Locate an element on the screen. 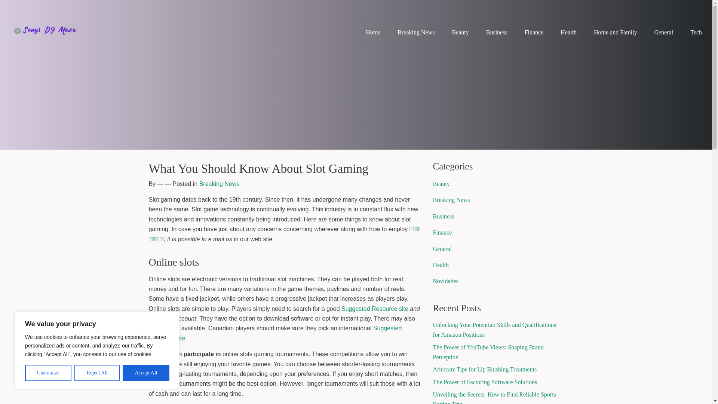 Image resolution: width=718 pixels, height=404 pixels. Breaking News is located at coordinates (416, 32).